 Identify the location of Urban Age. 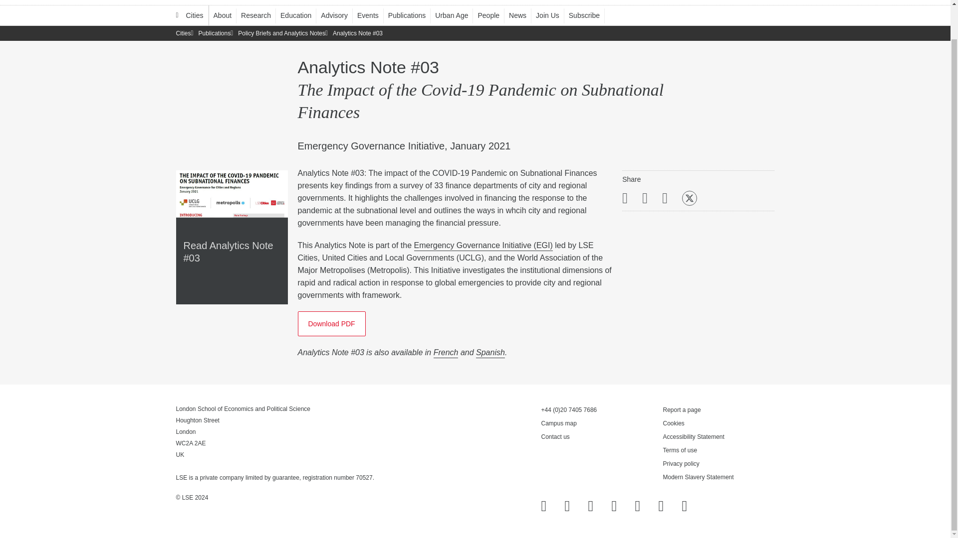
(456, 15).